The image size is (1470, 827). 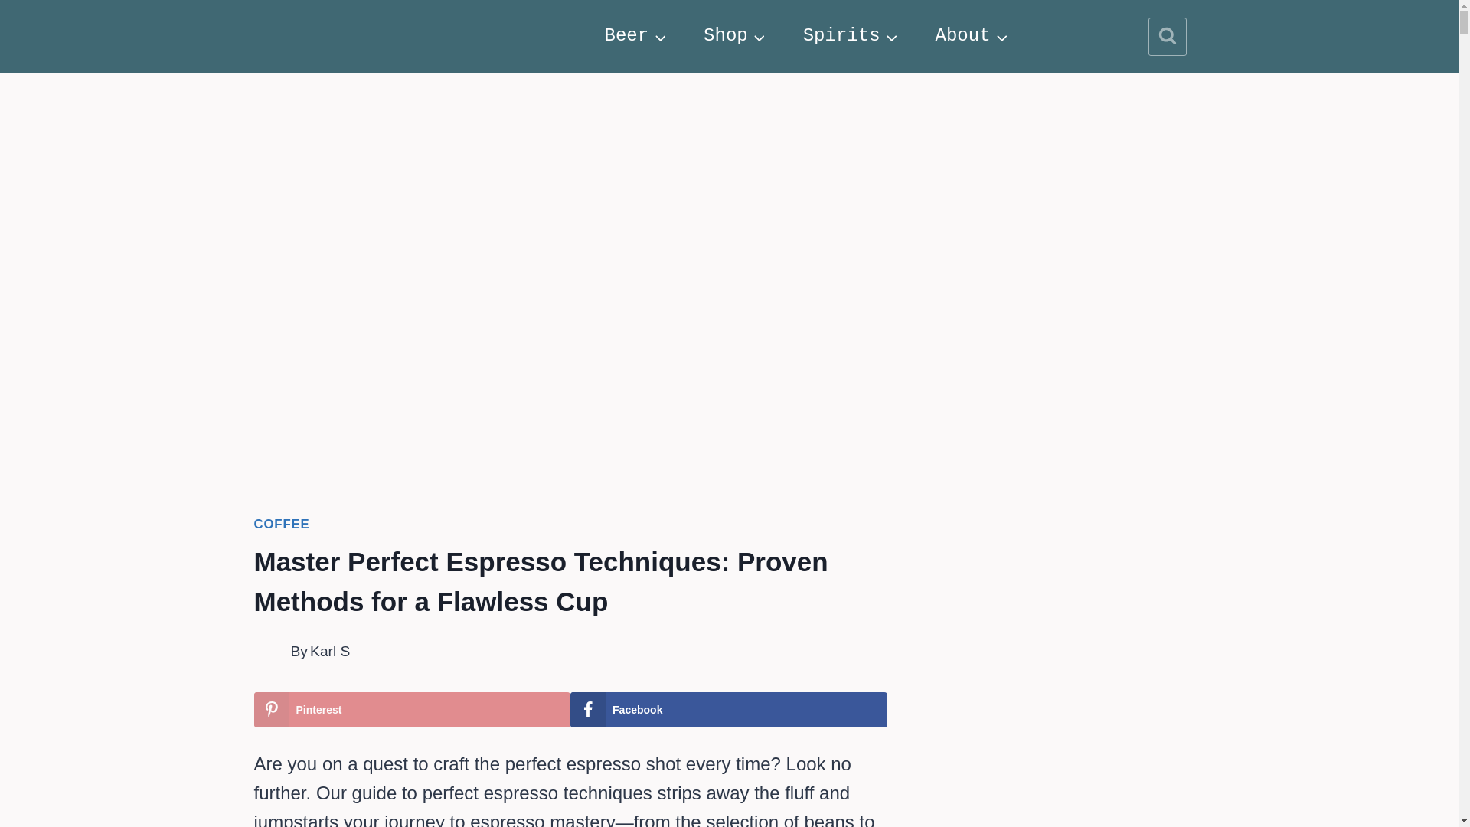 I want to click on About, so click(x=972, y=37).